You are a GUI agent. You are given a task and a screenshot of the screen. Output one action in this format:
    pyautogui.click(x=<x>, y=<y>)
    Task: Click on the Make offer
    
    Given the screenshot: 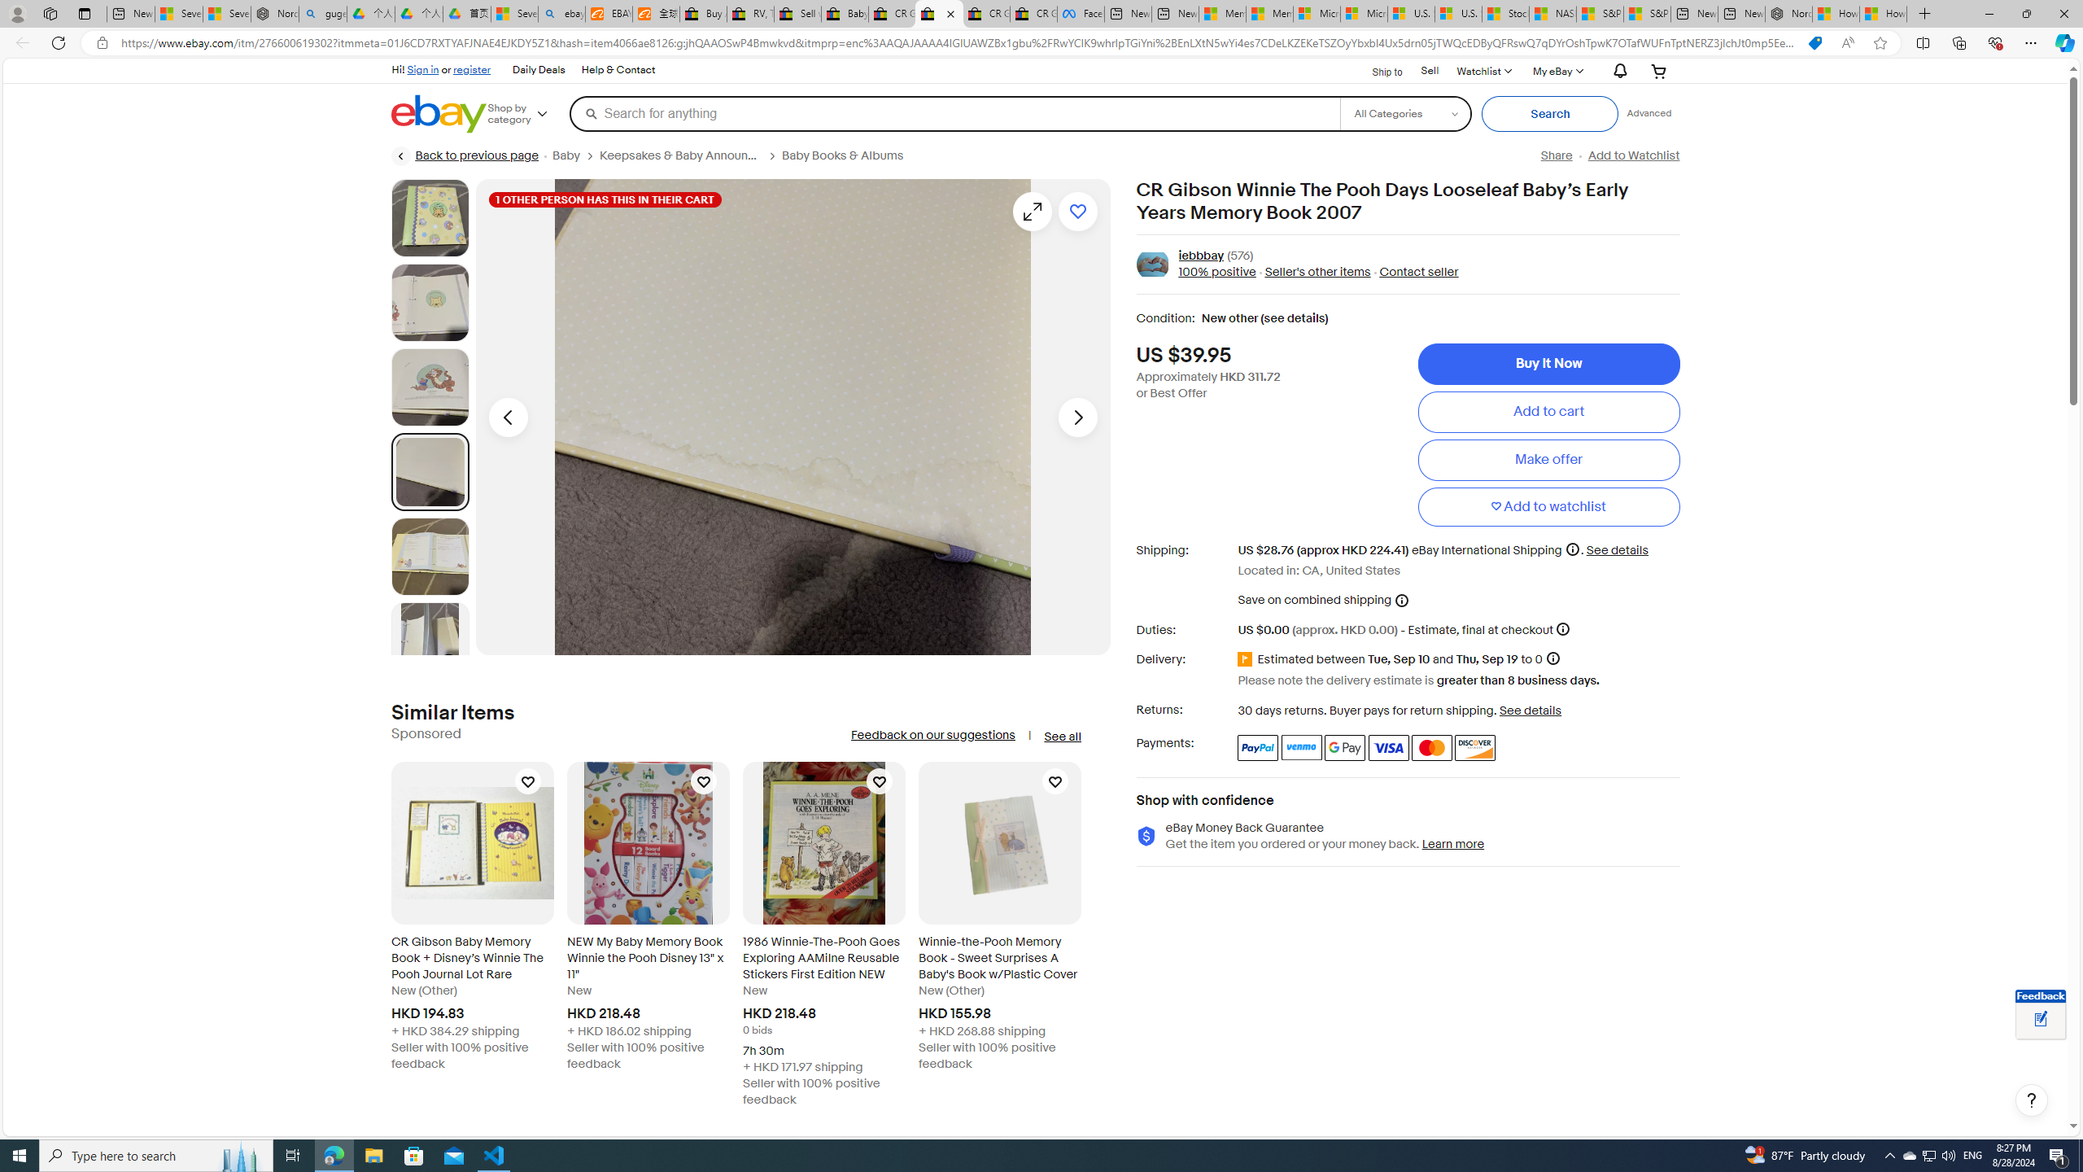 What is the action you would take?
    pyautogui.click(x=1548, y=459)
    